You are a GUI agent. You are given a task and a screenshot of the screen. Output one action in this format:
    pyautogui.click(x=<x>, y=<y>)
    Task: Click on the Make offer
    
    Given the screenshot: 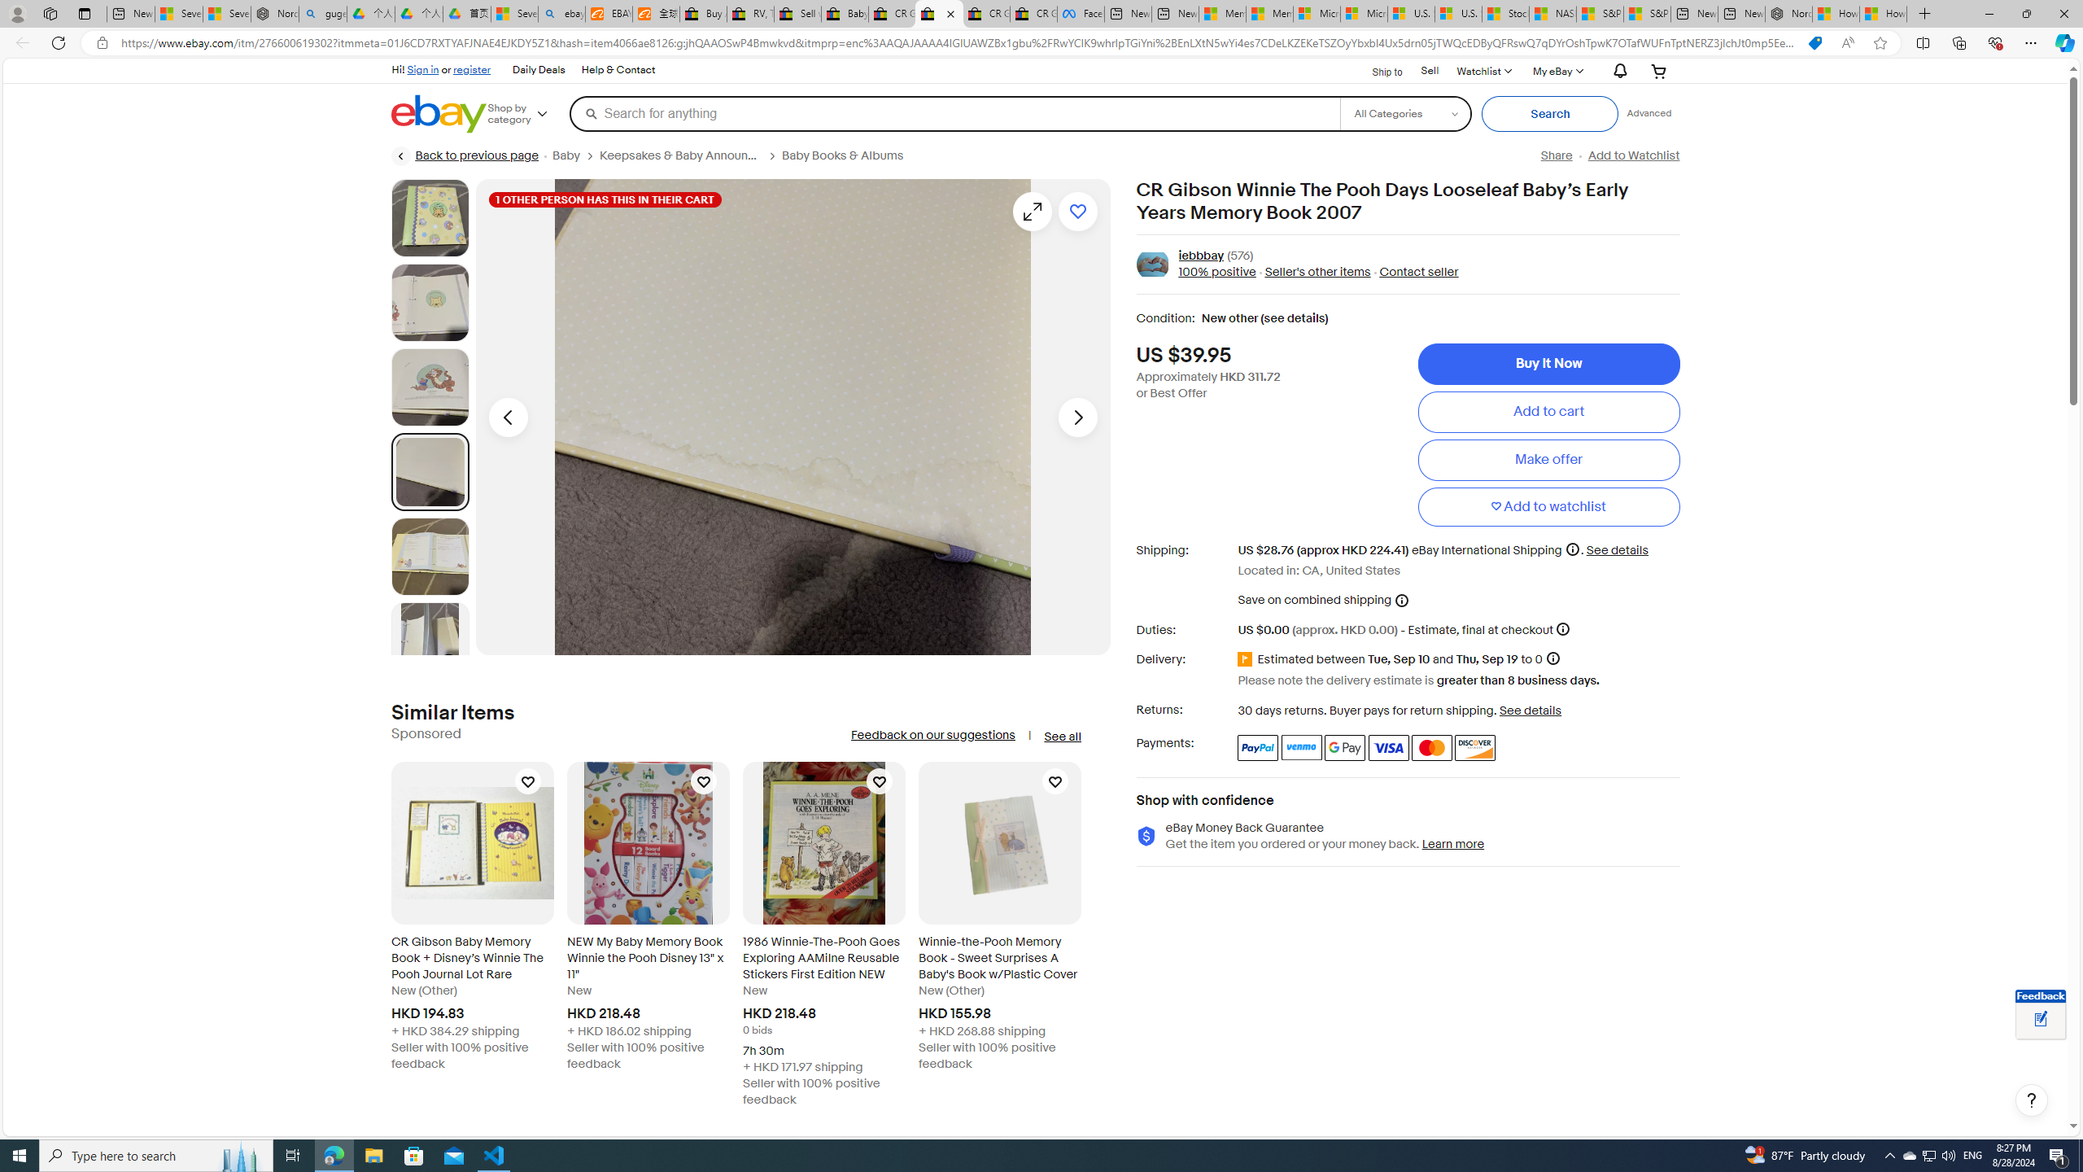 What is the action you would take?
    pyautogui.click(x=1548, y=459)
    